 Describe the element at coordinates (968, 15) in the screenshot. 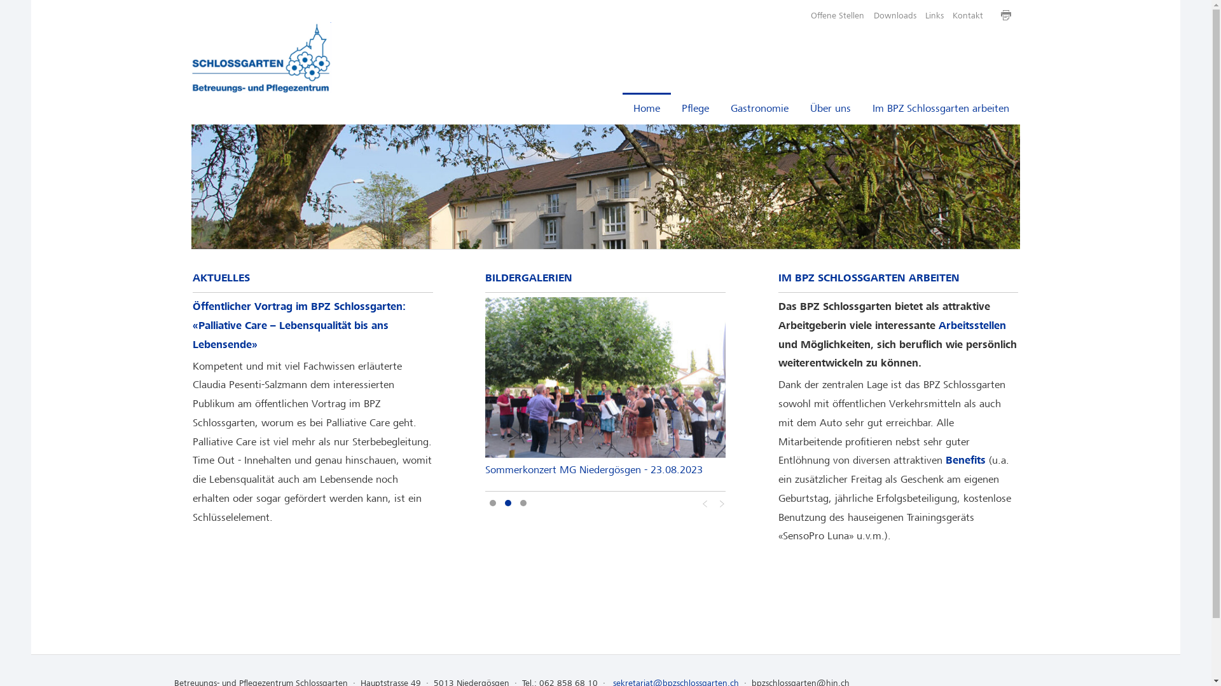

I see `Kontakt` at that location.